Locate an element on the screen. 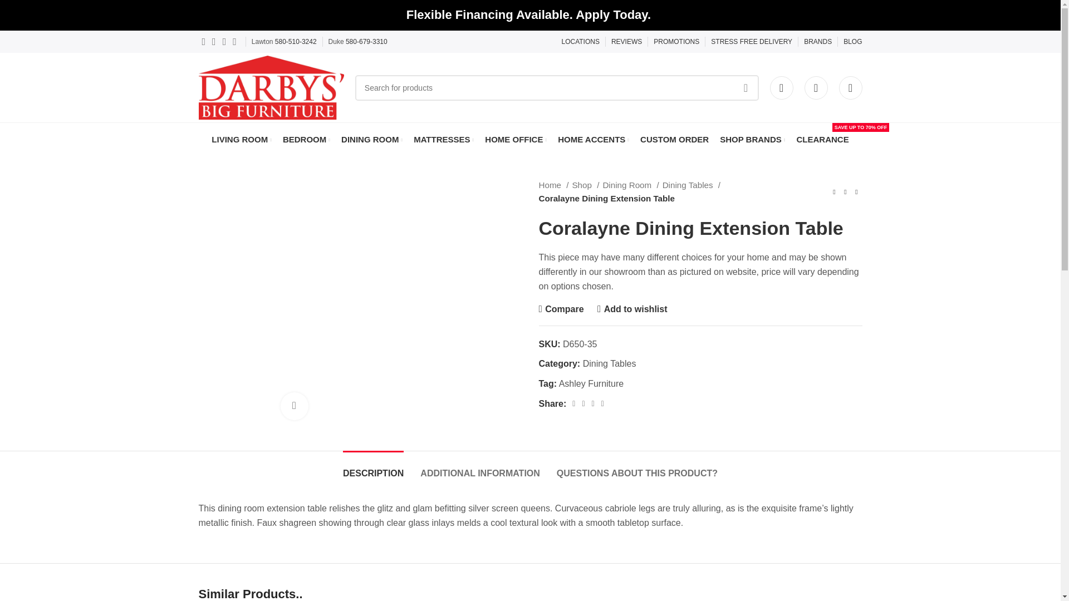 The height and width of the screenshot is (601, 1069). Log in is located at coordinates (701, 284).